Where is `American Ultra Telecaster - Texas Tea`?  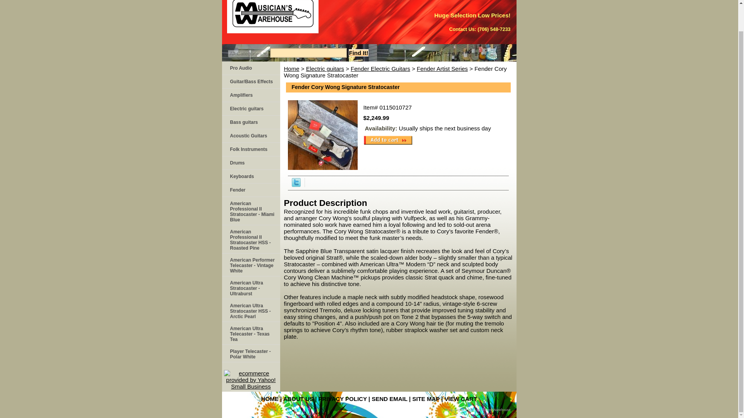
American Ultra Telecaster - Texas Tea is located at coordinates (250, 333).